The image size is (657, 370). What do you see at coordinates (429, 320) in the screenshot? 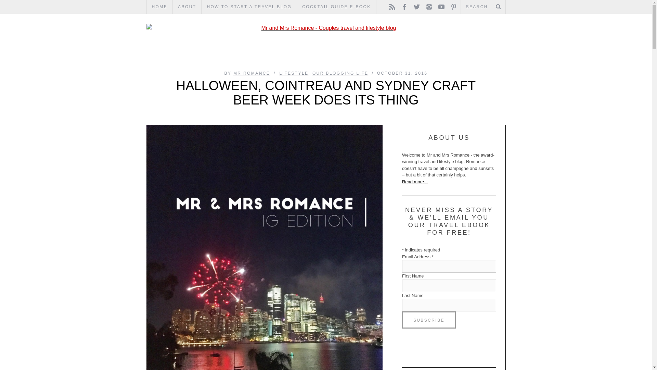
I see `Subscribe` at bounding box center [429, 320].